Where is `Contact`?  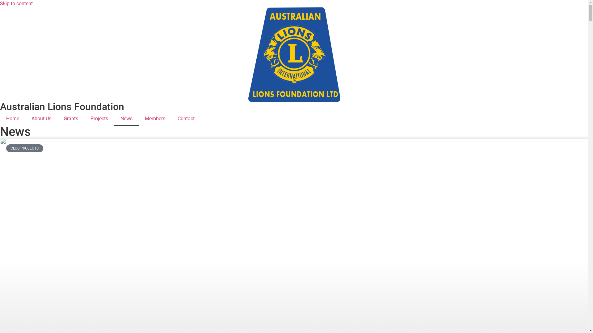
Contact is located at coordinates (186, 119).